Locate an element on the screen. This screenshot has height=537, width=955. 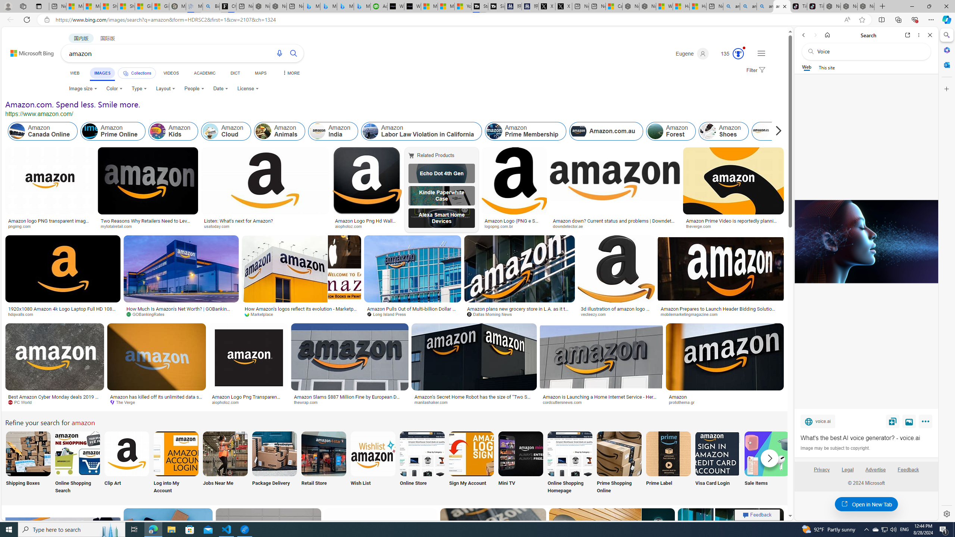
vecteezy.com is located at coordinates (596, 314).